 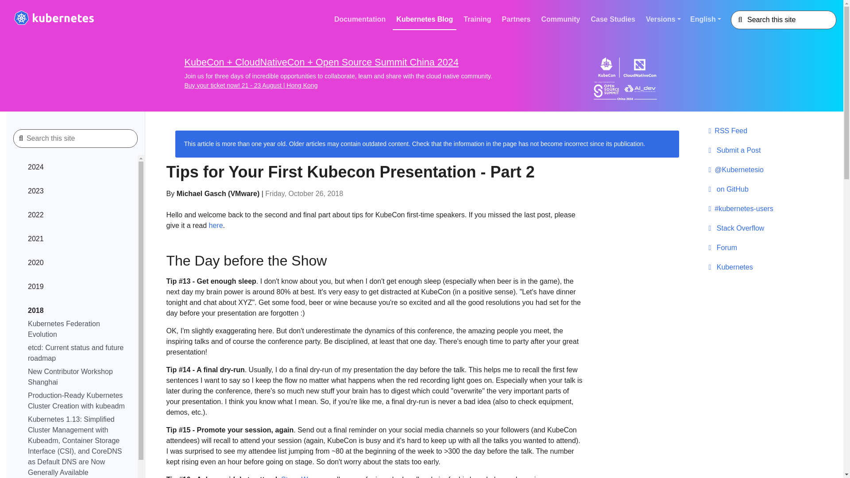 What do you see at coordinates (477, 19) in the screenshot?
I see `Training` at bounding box center [477, 19].